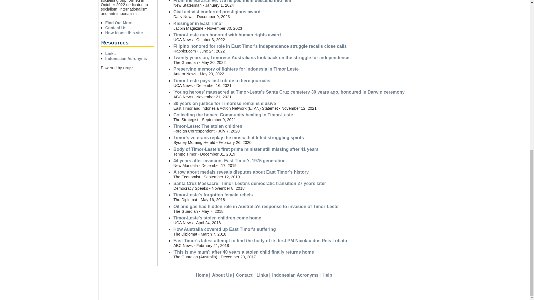 The image size is (534, 300). What do you see at coordinates (232, 1) in the screenshot?
I see `From the NS archive: We helped them descend into hell` at bounding box center [232, 1].